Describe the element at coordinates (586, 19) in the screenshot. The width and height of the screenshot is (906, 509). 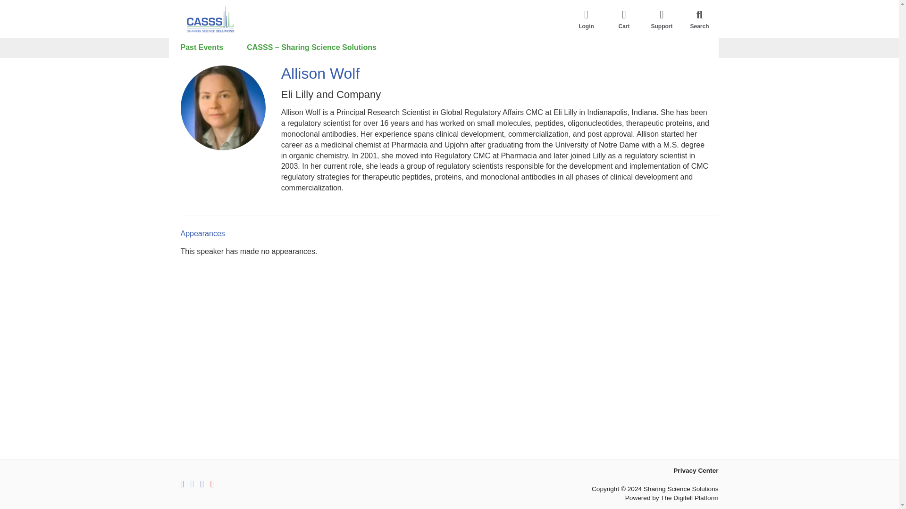
I see `Login` at that location.